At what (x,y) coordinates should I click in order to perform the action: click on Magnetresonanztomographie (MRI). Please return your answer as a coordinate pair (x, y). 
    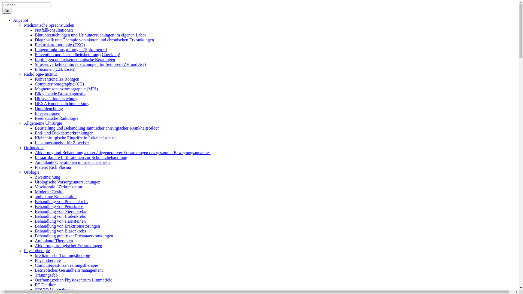
    Looking at the image, I should click on (66, 89).